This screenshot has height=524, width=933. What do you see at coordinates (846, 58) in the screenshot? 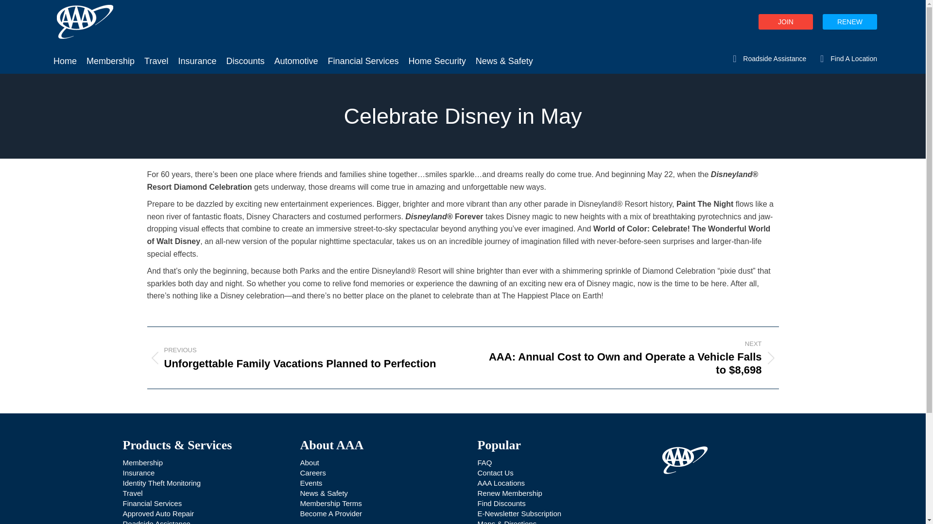
I see `Find A Location` at bounding box center [846, 58].